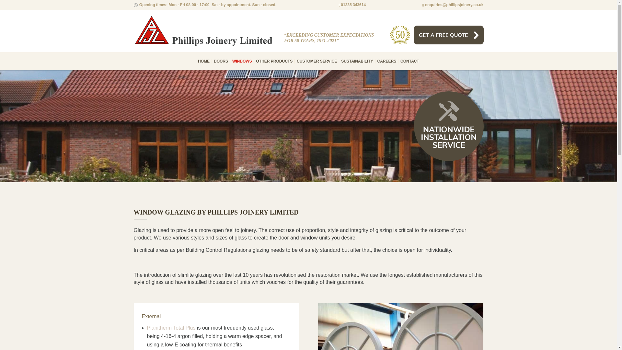 The image size is (622, 350). Describe the element at coordinates (274, 61) in the screenshot. I see `OTHER PRODUCTS` at that location.